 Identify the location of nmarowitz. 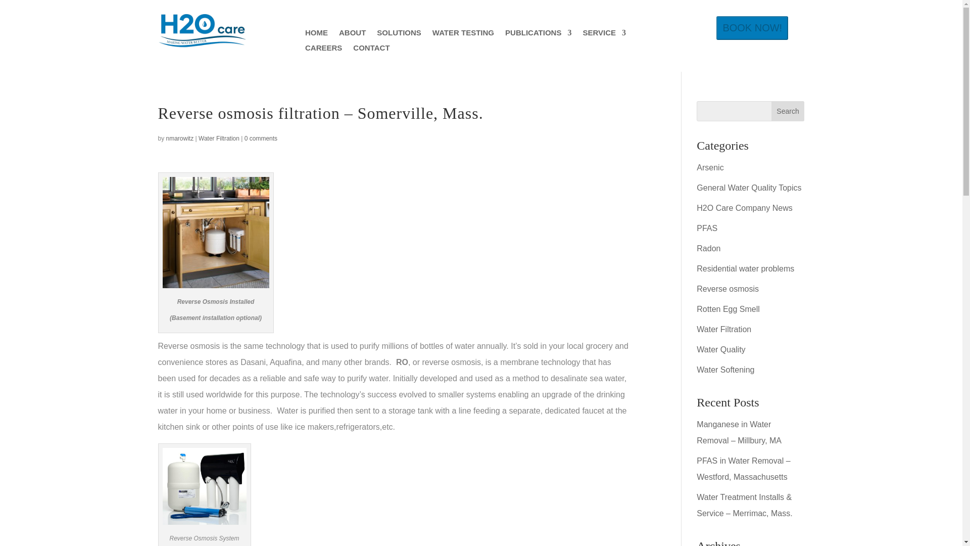
(180, 138).